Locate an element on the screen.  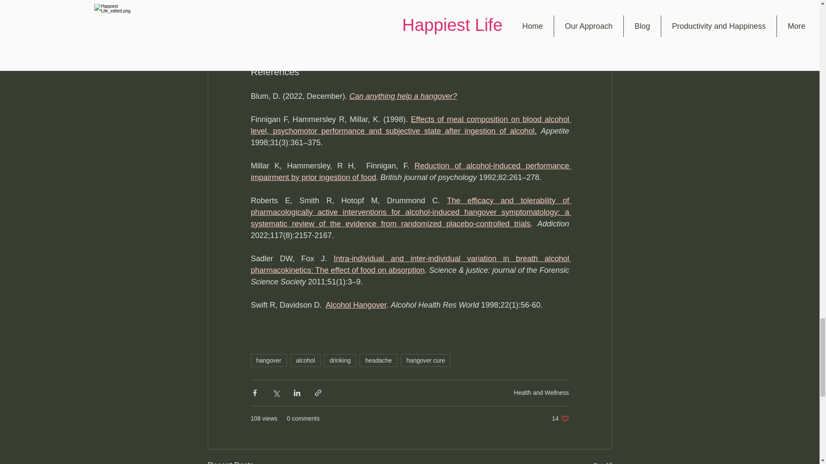
alcohol is located at coordinates (305, 360).